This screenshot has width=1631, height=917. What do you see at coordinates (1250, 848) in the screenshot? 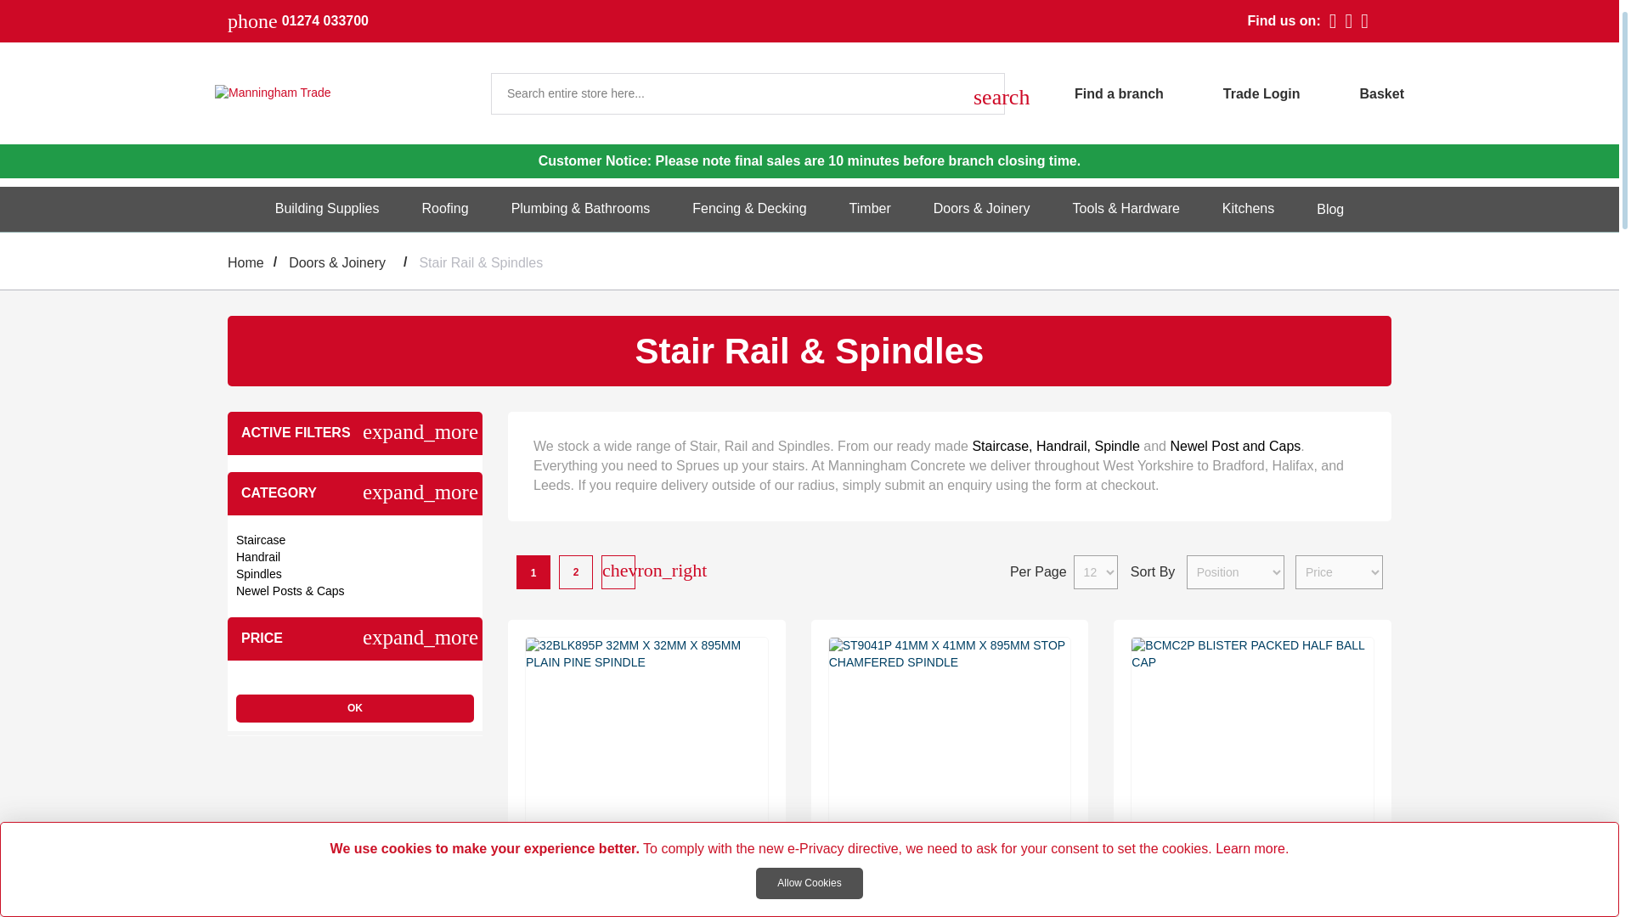
I see `Learn more` at bounding box center [1250, 848].